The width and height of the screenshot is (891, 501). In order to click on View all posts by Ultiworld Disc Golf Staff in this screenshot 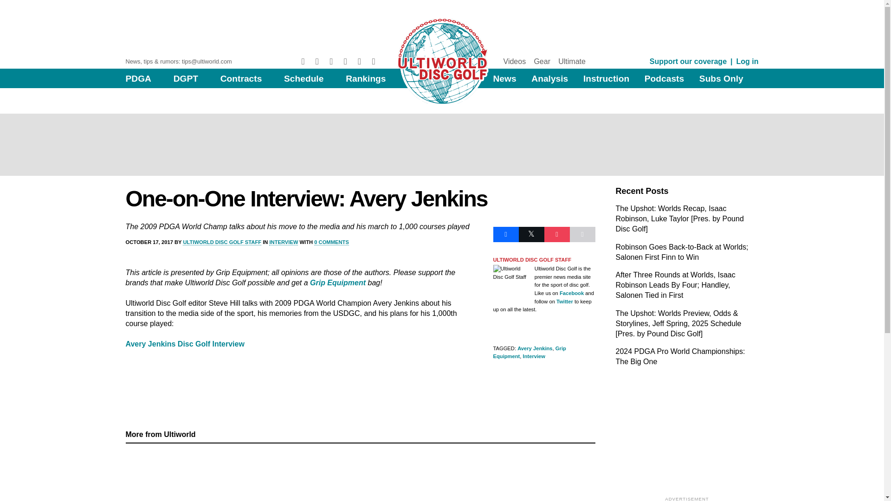, I will do `click(222, 242)`.